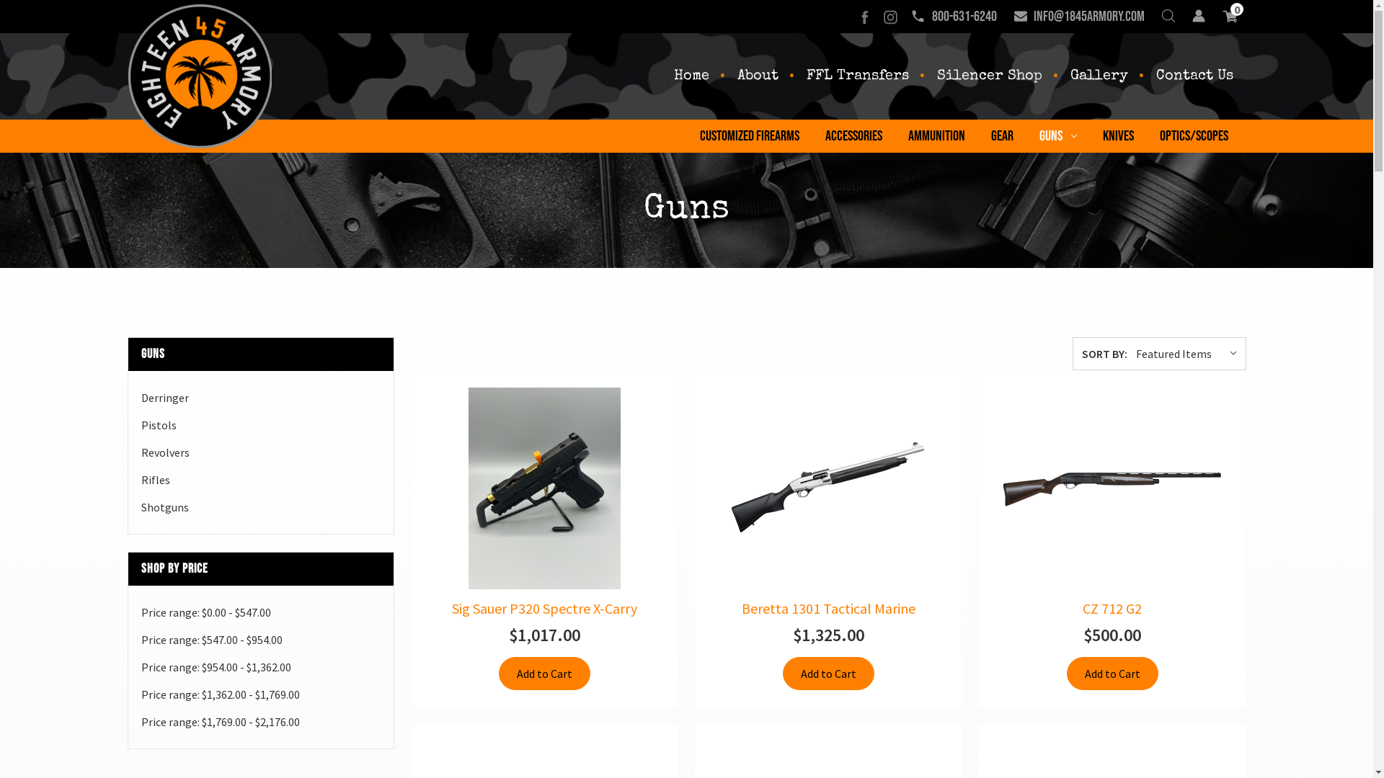 This screenshot has height=778, width=1384. Describe the element at coordinates (261, 507) in the screenshot. I see `Shotguns` at that location.